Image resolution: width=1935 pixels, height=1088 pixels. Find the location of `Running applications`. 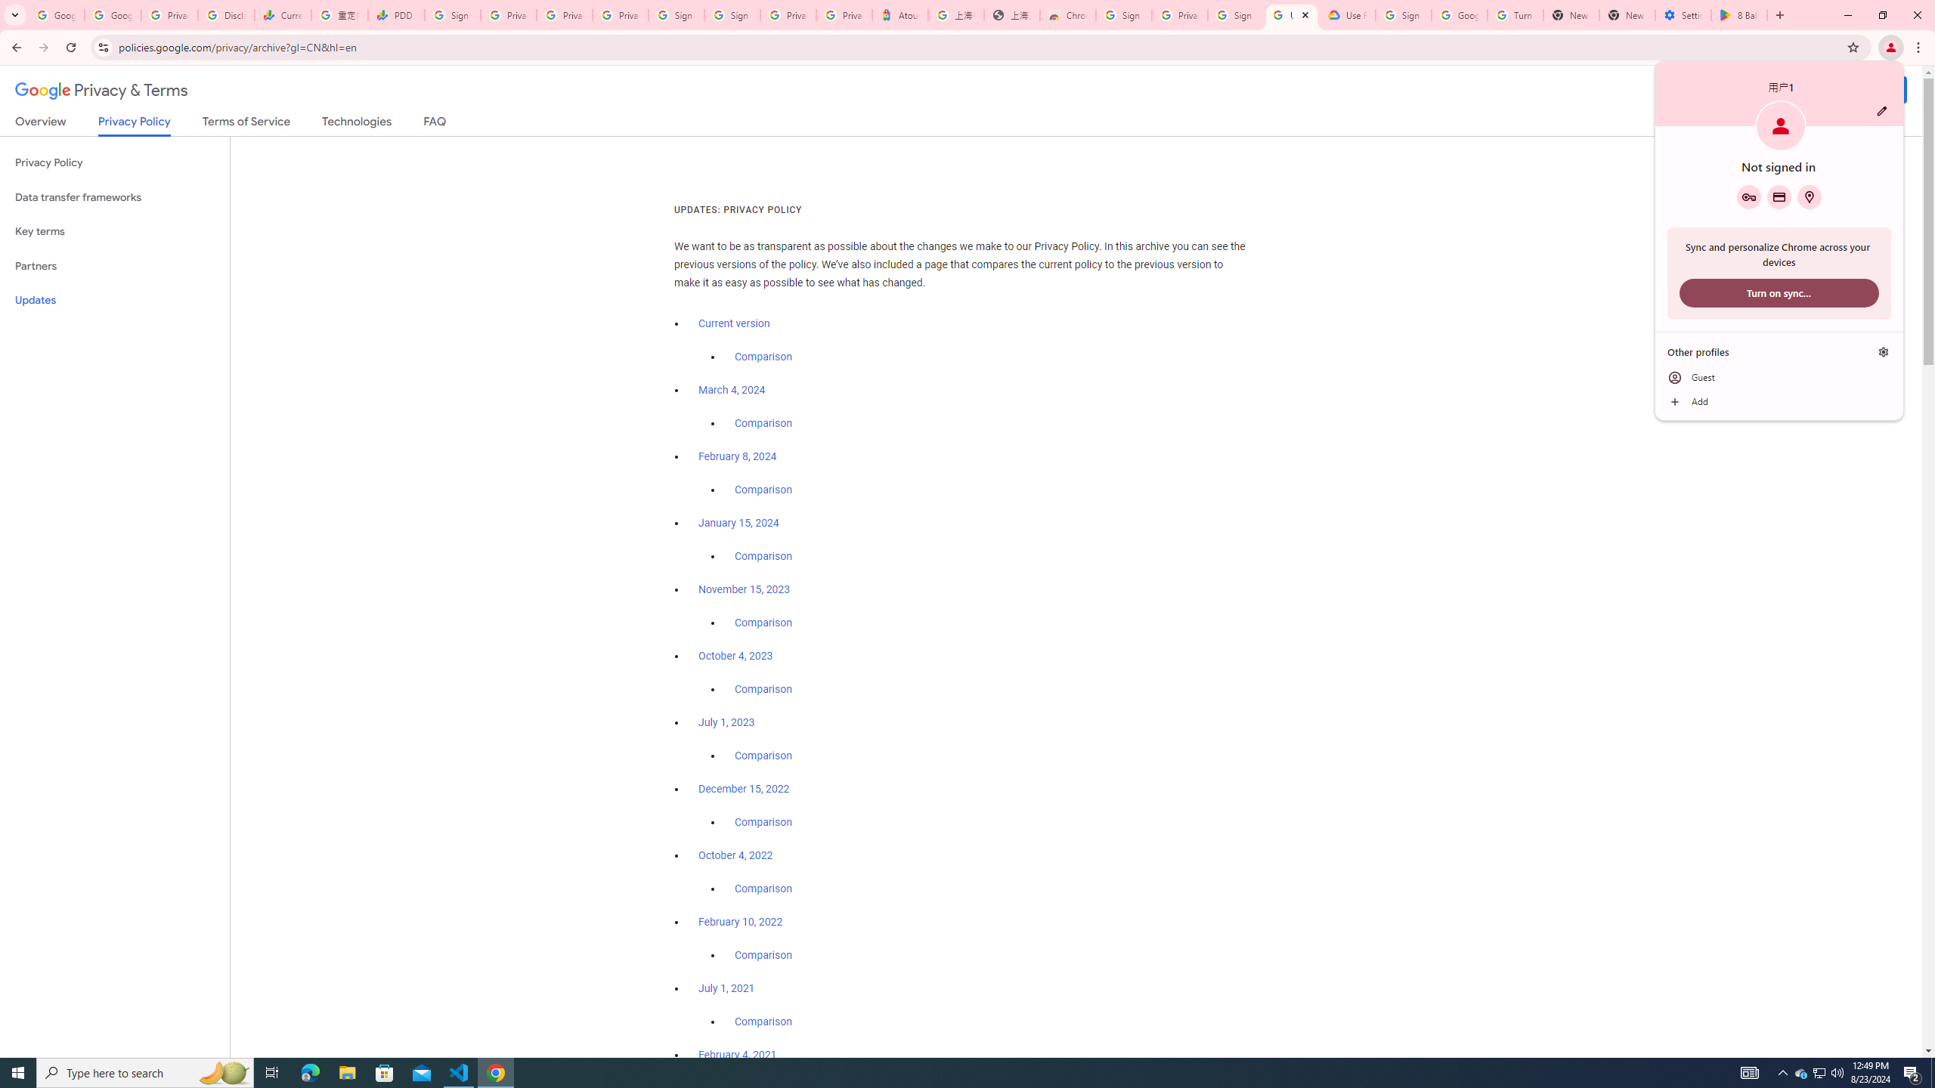

Running applications is located at coordinates (954, 1073).